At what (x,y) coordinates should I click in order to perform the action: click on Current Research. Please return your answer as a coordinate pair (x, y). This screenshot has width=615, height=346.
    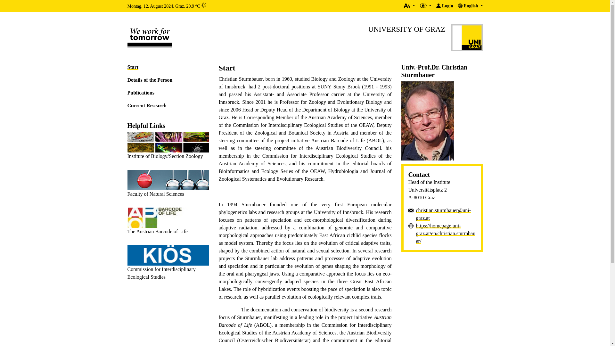
    Looking at the image, I should click on (445, 6).